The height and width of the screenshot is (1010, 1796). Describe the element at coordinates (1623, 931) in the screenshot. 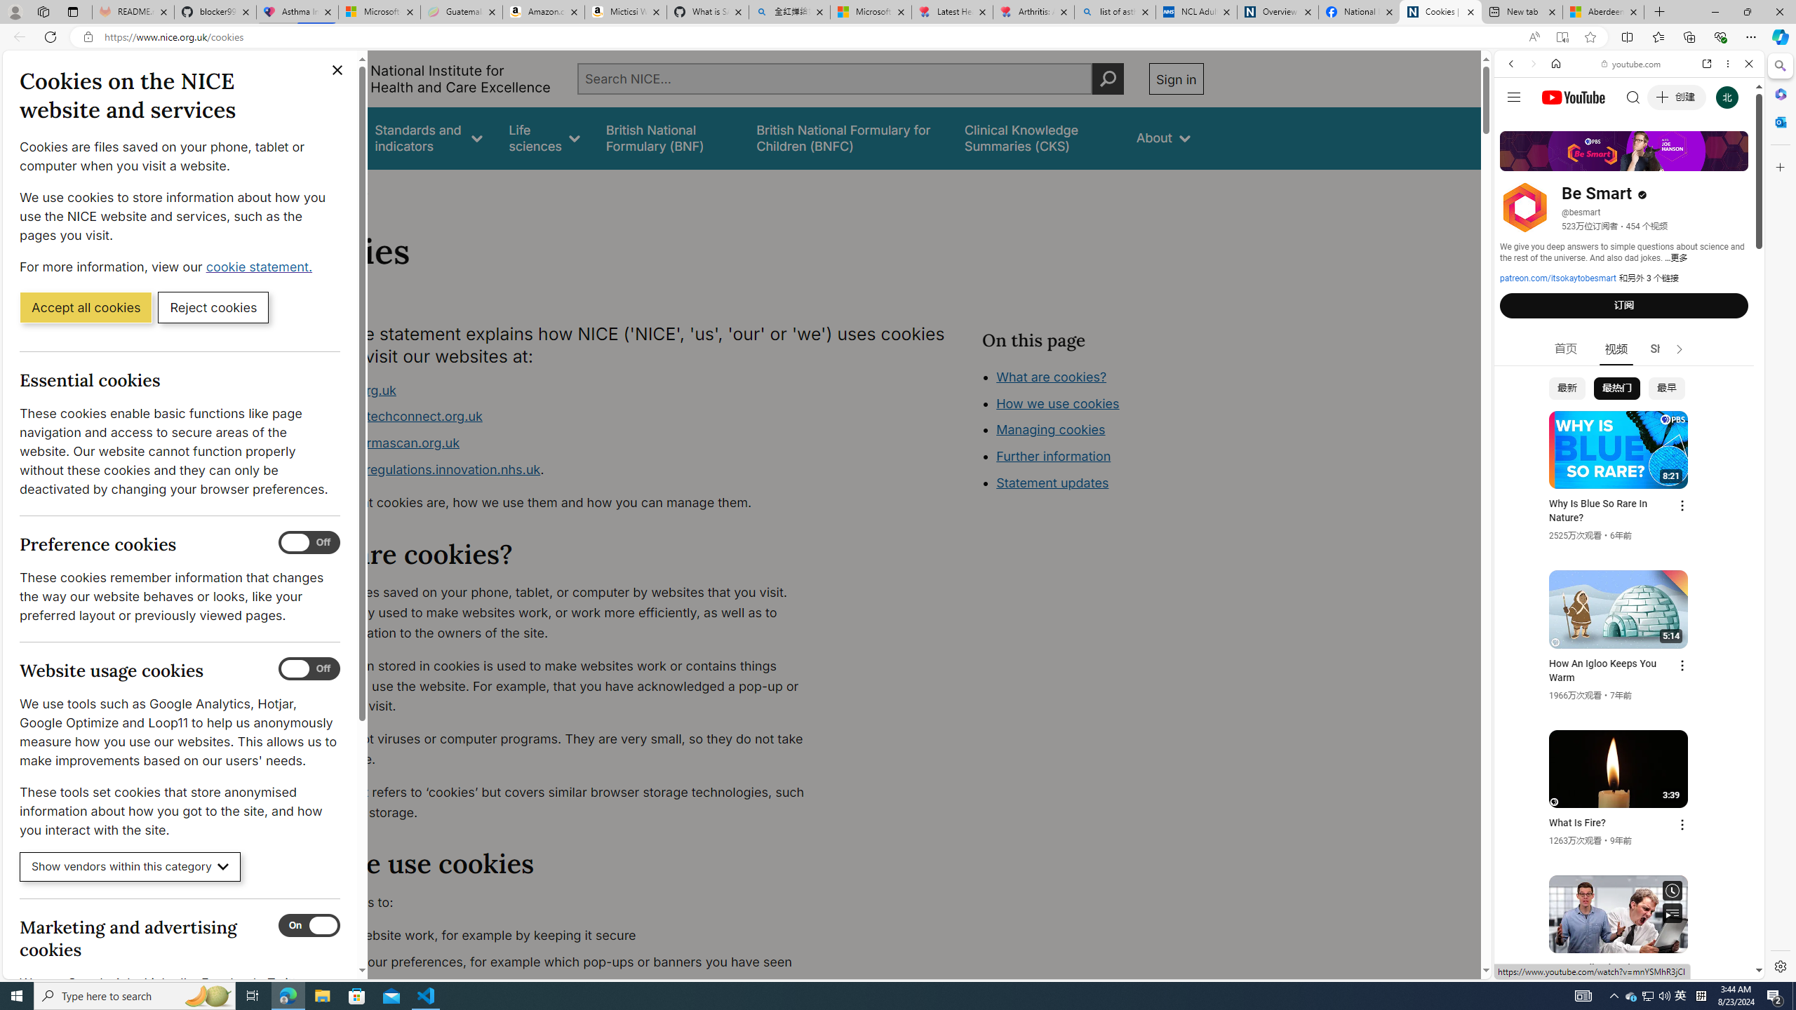

I see `you` at that location.